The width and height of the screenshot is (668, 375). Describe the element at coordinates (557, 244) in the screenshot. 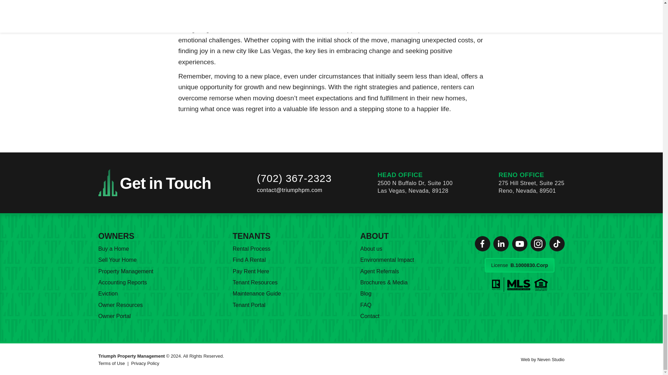

I see `Triumph Property Management on Instagram` at that location.